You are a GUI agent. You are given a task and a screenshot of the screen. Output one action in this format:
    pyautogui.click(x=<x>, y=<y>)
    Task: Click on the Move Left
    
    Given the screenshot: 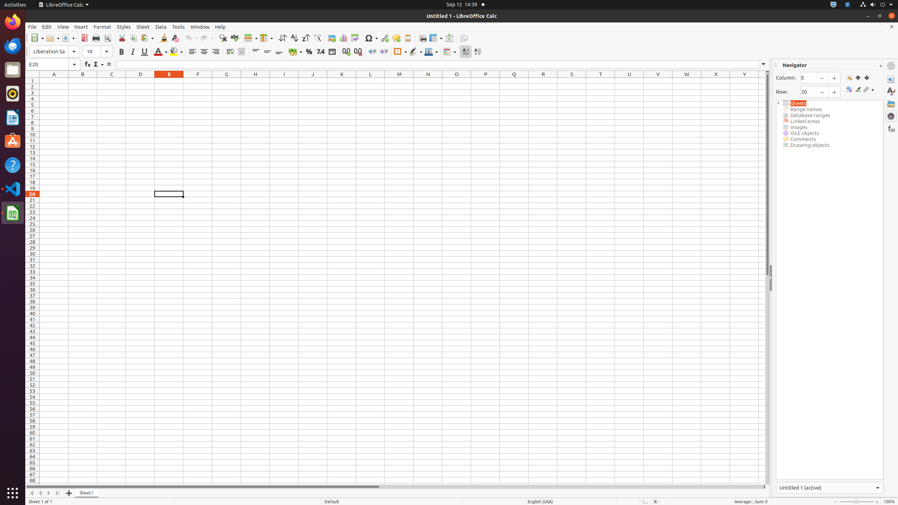 What is the action you would take?
    pyautogui.click(x=41, y=493)
    